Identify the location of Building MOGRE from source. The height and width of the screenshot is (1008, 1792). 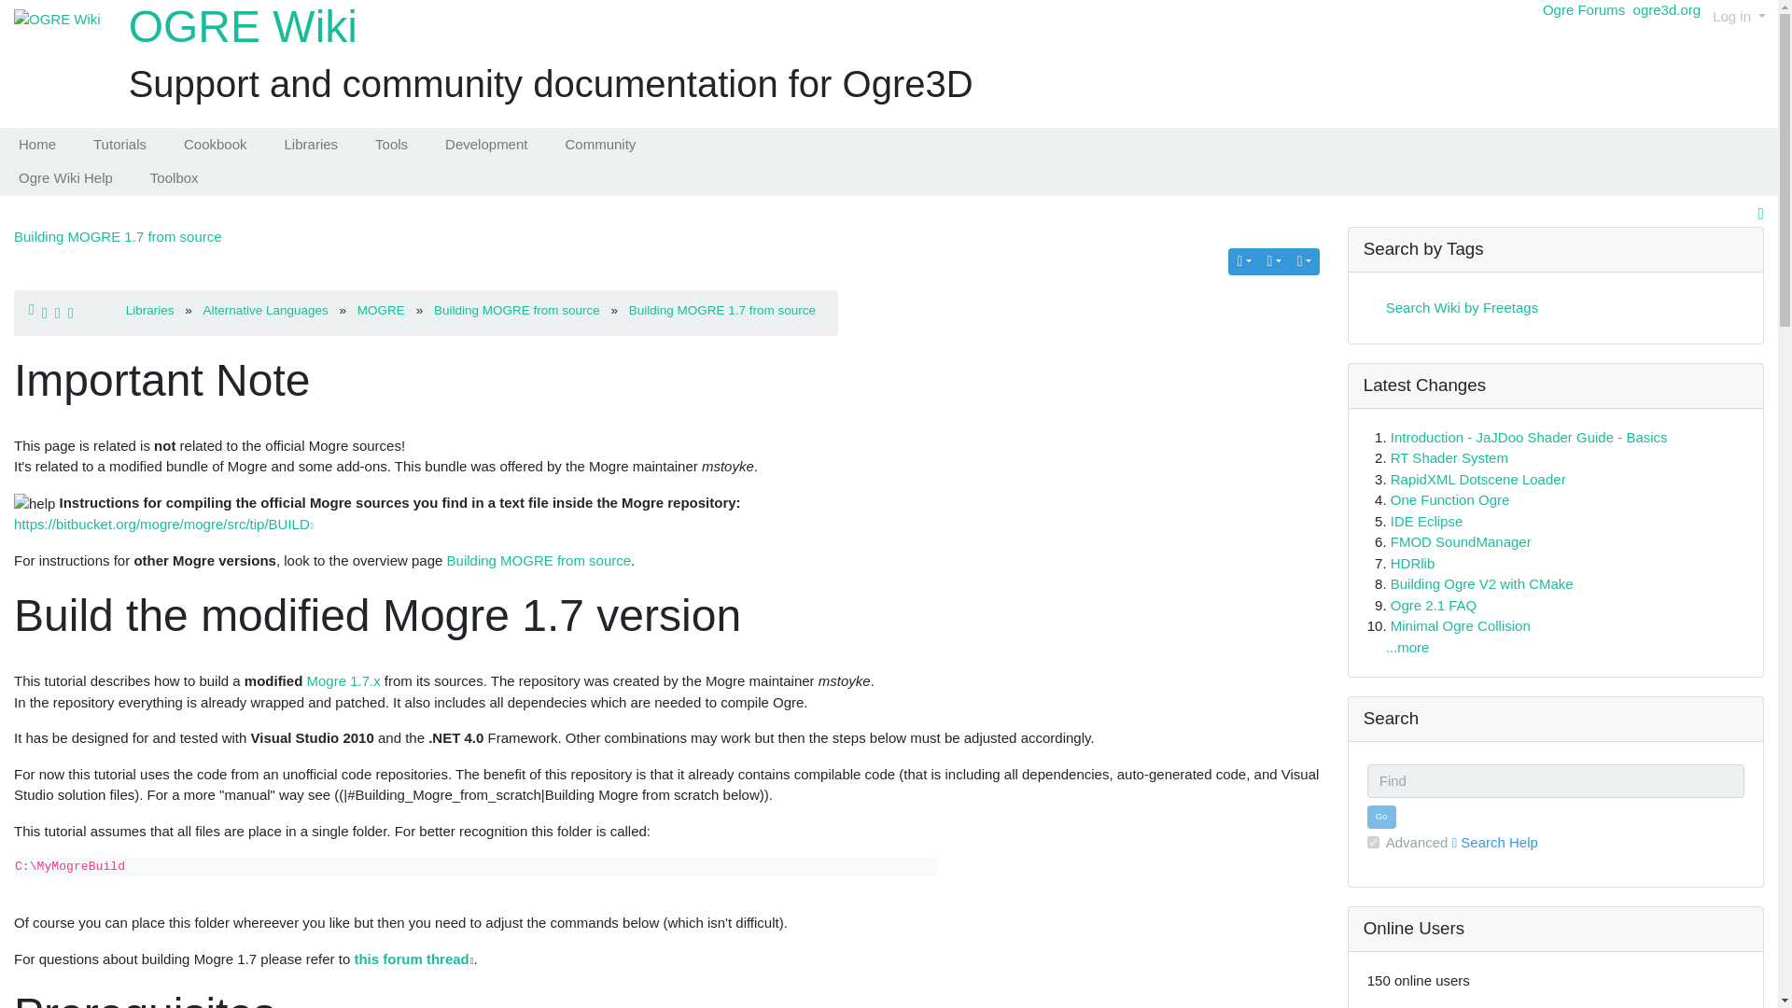
(539, 560).